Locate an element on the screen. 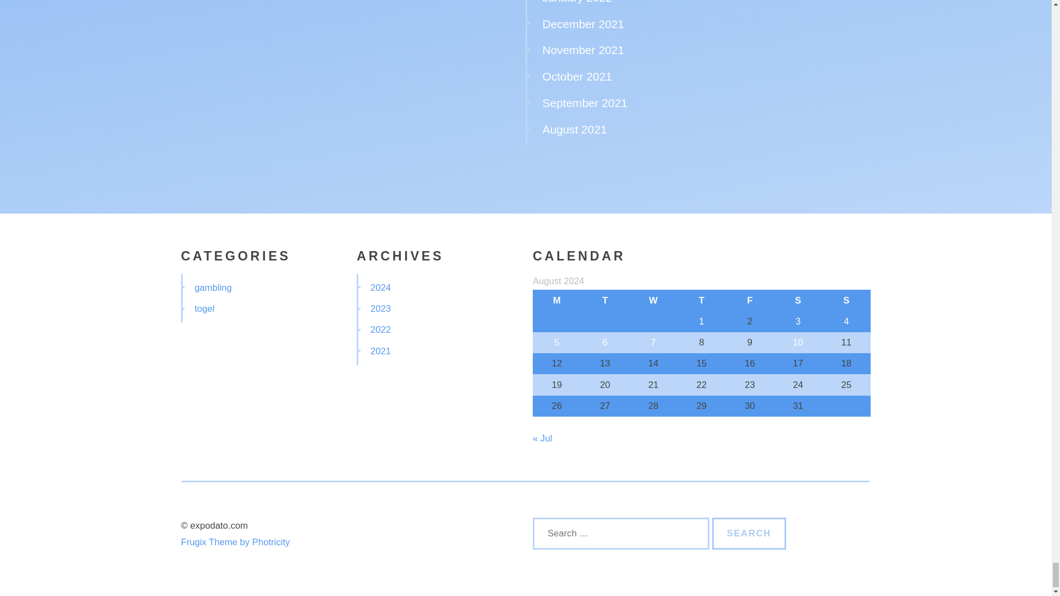 The height and width of the screenshot is (596, 1060). Monday is located at coordinates (556, 300).